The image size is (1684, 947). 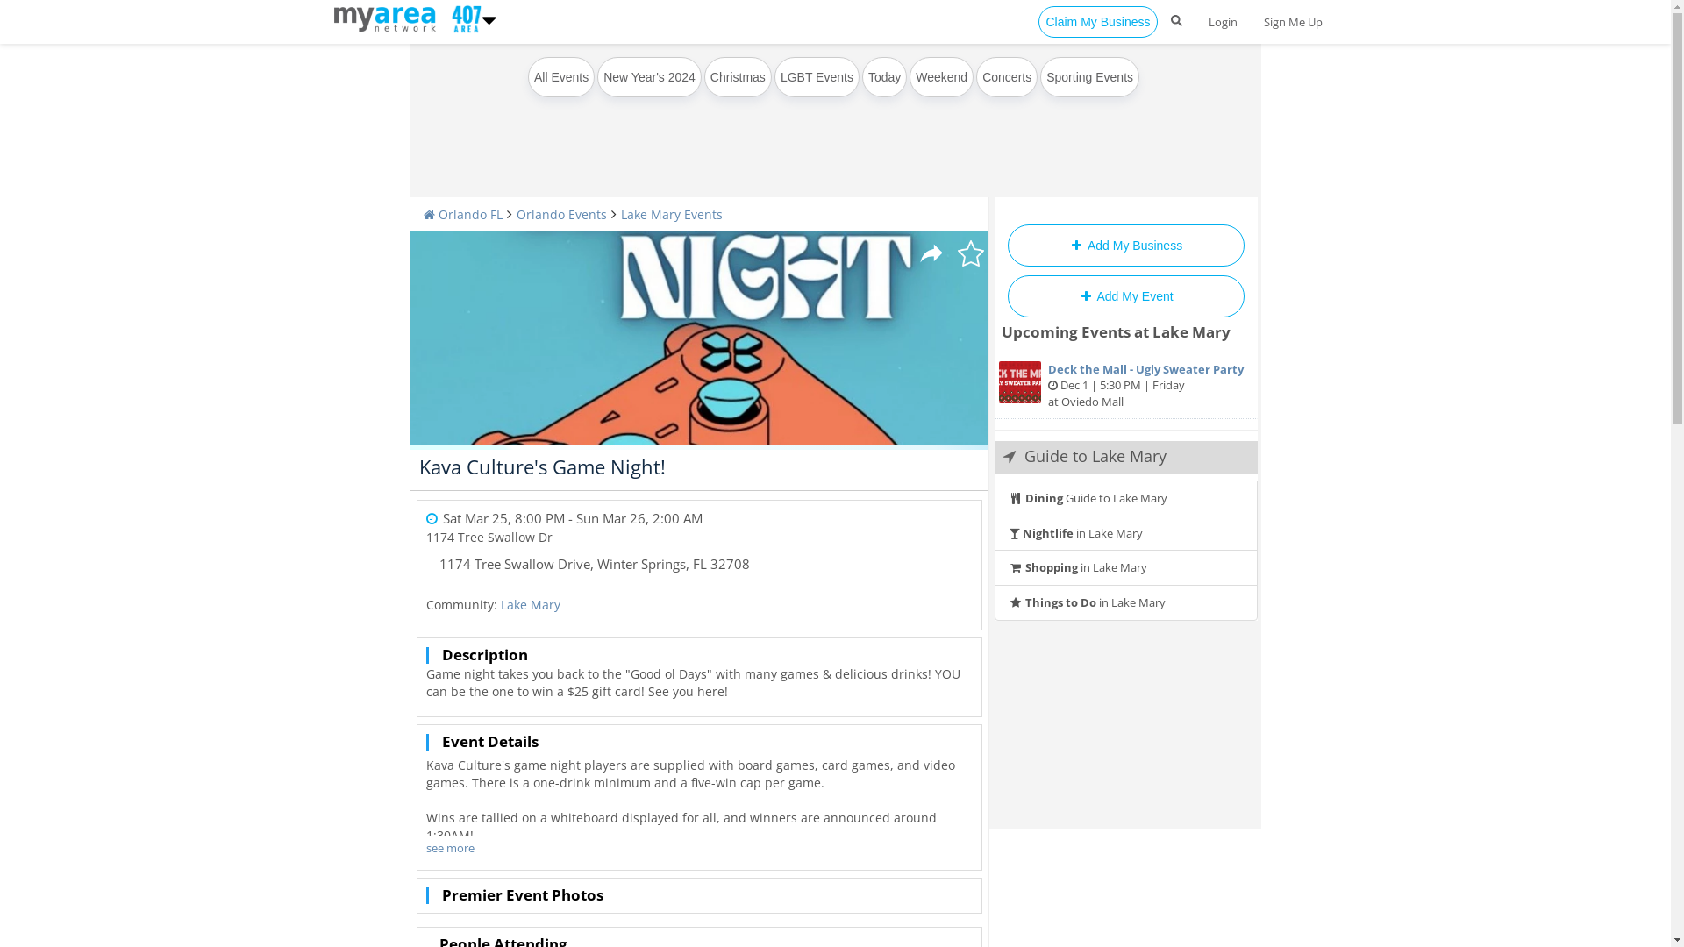 What do you see at coordinates (1098, 22) in the screenshot?
I see `Claim My Business` at bounding box center [1098, 22].